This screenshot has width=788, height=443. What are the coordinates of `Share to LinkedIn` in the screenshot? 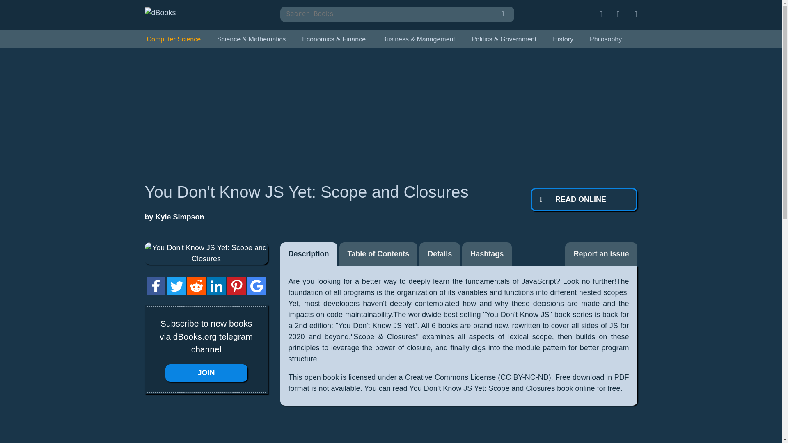 It's located at (216, 286).